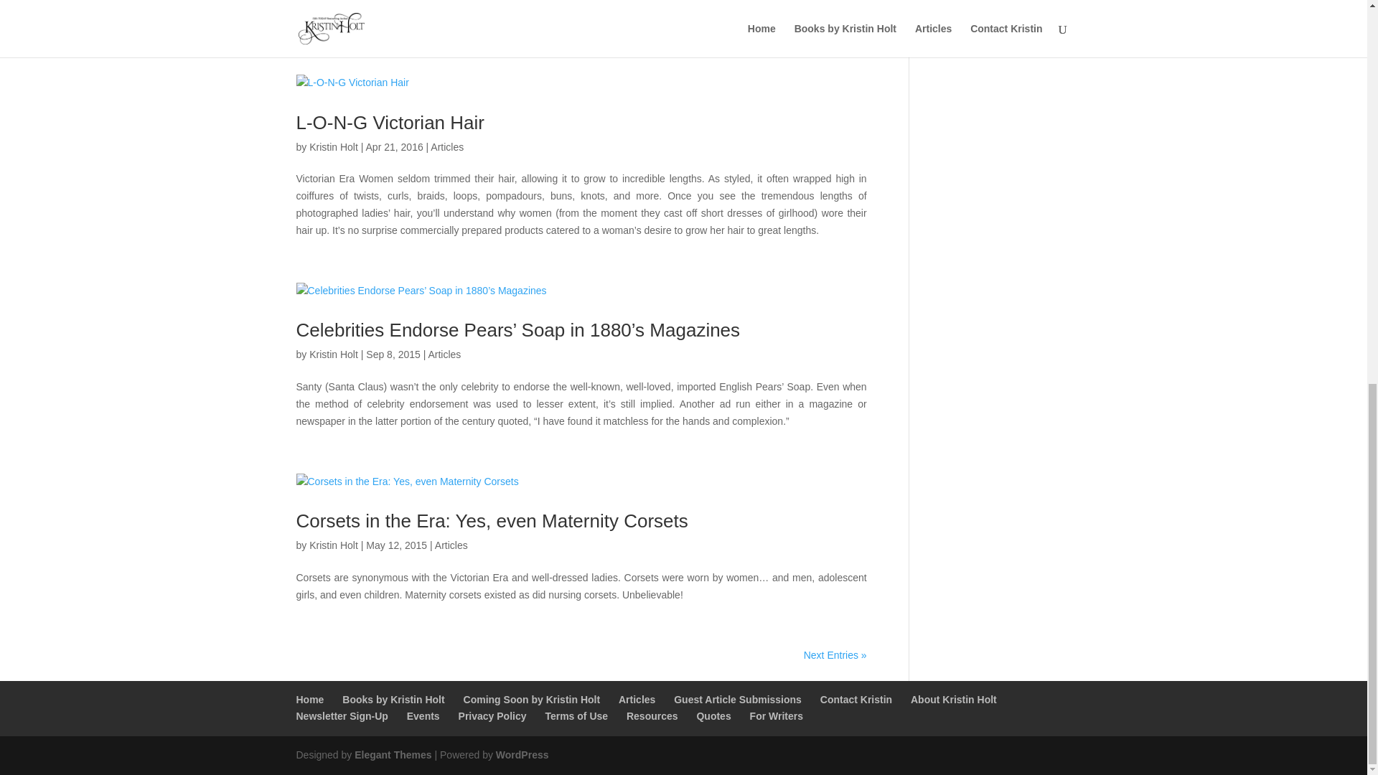 The width and height of the screenshot is (1378, 775). What do you see at coordinates (953, 699) in the screenshot?
I see `About Kristin Holt` at bounding box center [953, 699].